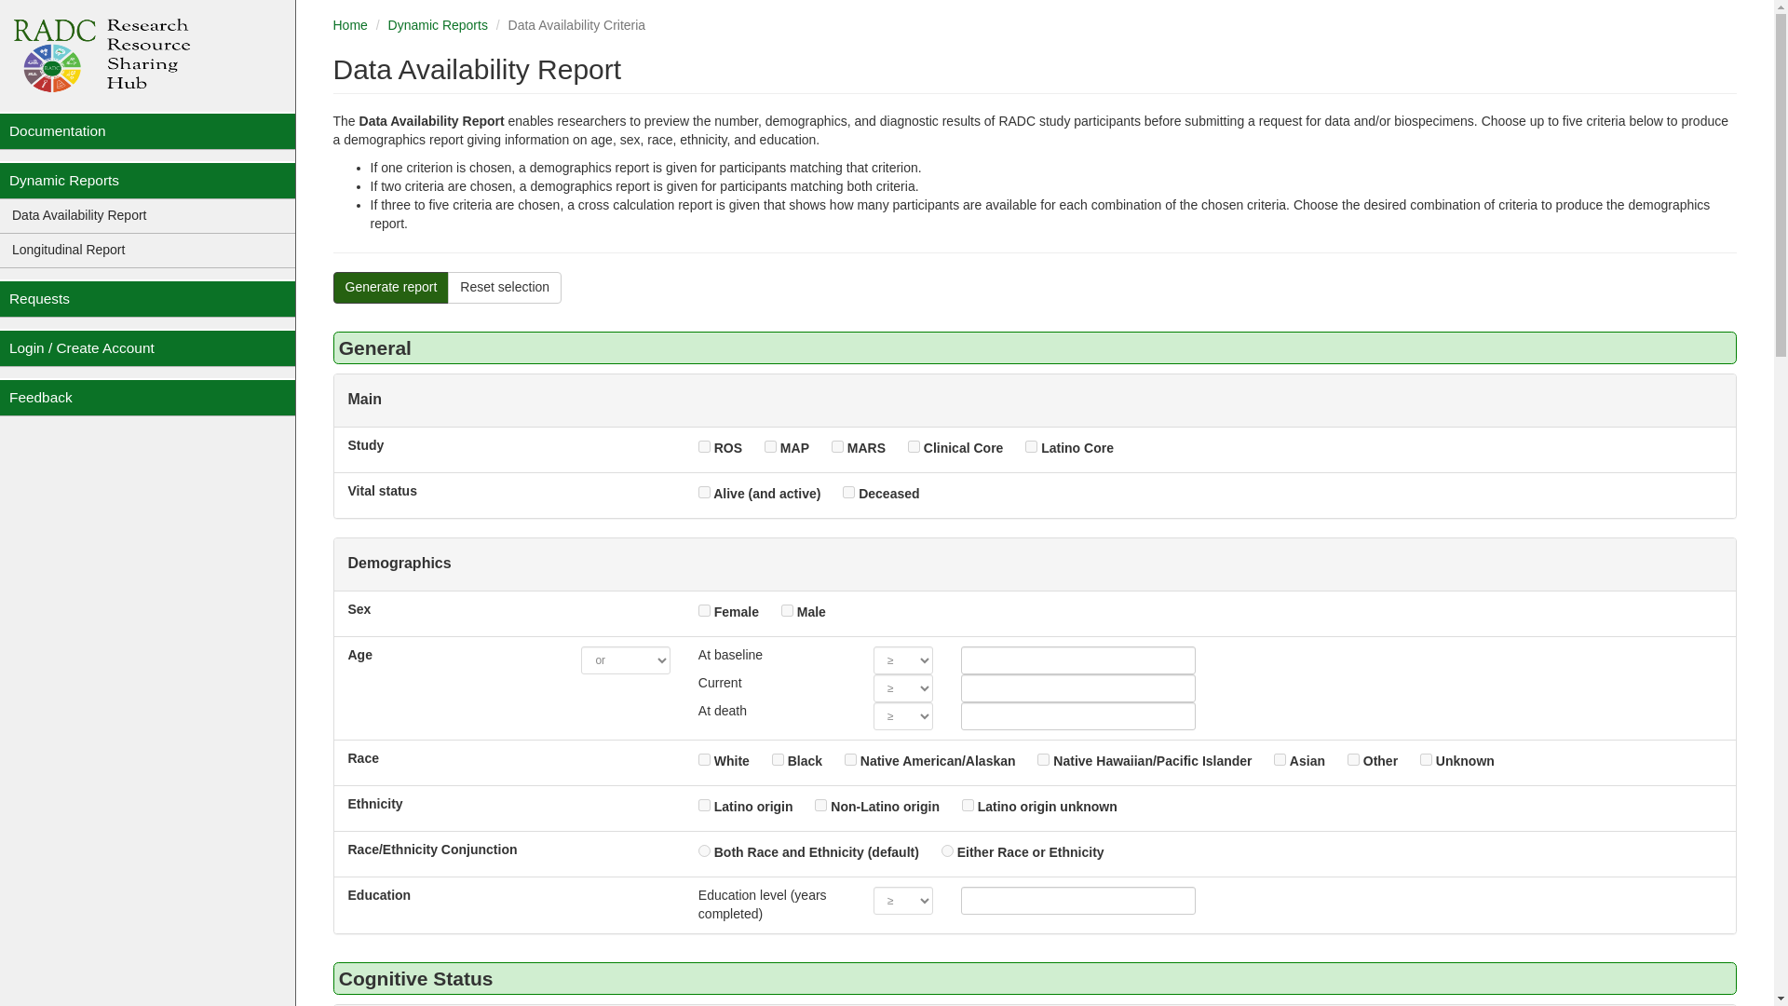  What do you see at coordinates (837, 447) in the screenshot?
I see `1` at bounding box center [837, 447].